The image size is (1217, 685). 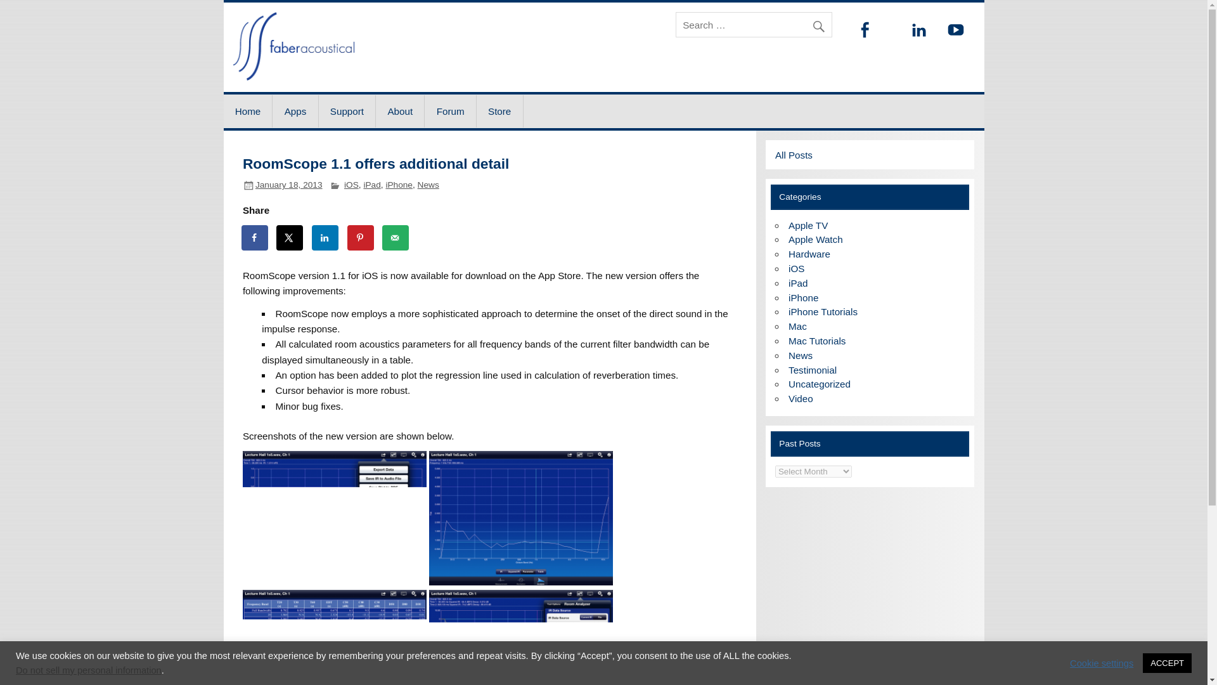 I want to click on Share on LinkedIn, so click(x=325, y=238).